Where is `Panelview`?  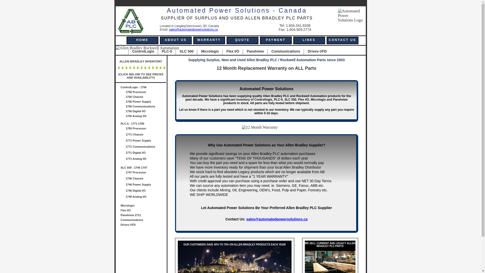
Panelview is located at coordinates (253, 52).